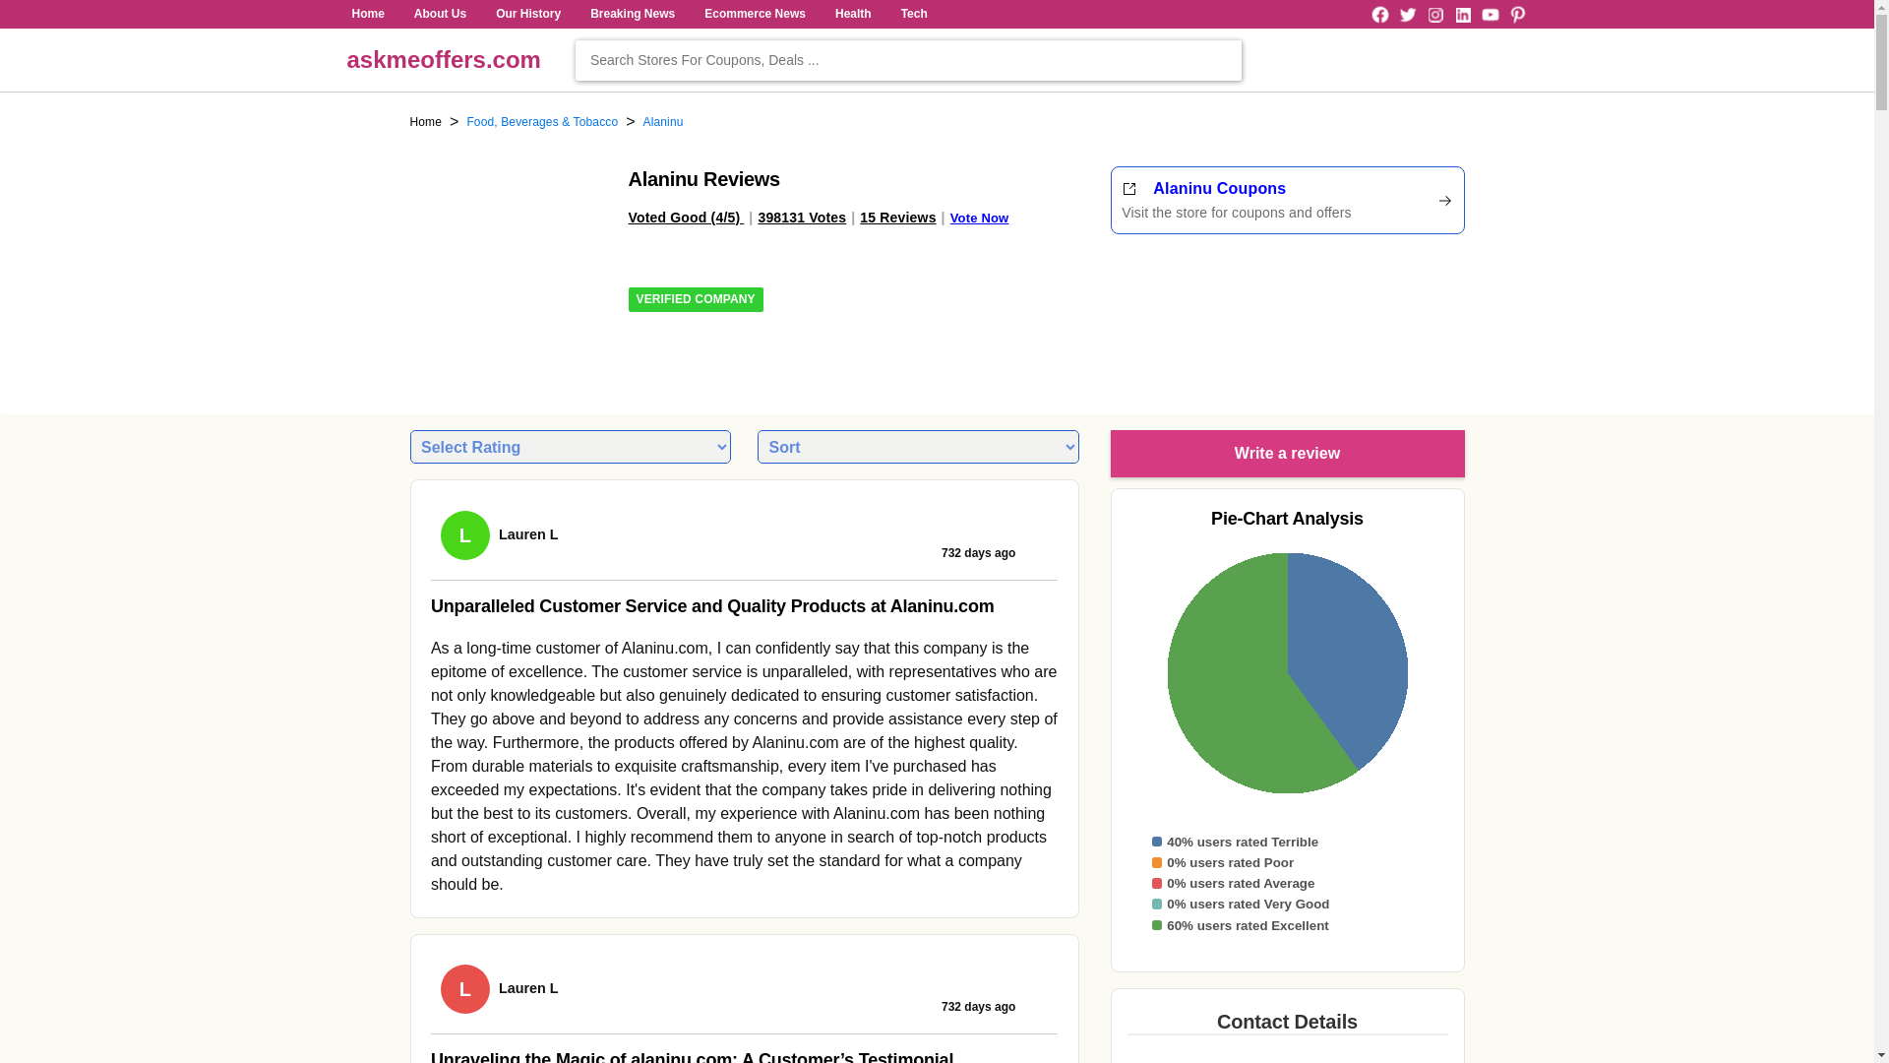 The height and width of the screenshot is (1063, 1889). I want to click on VERIFIED COMPANY, so click(695, 299).